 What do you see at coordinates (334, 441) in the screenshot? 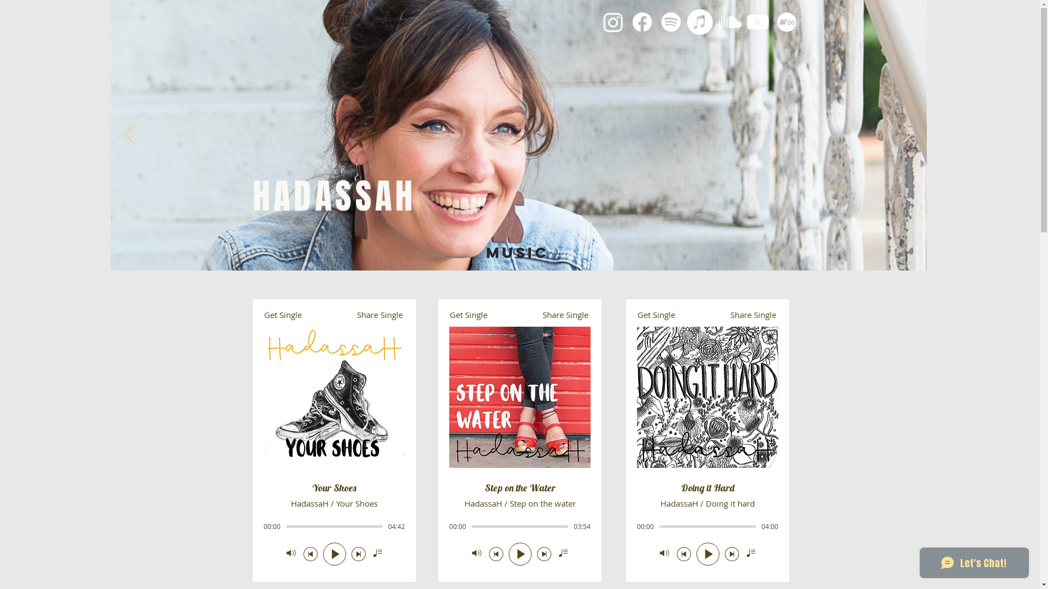
I see `Wix Music` at bounding box center [334, 441].